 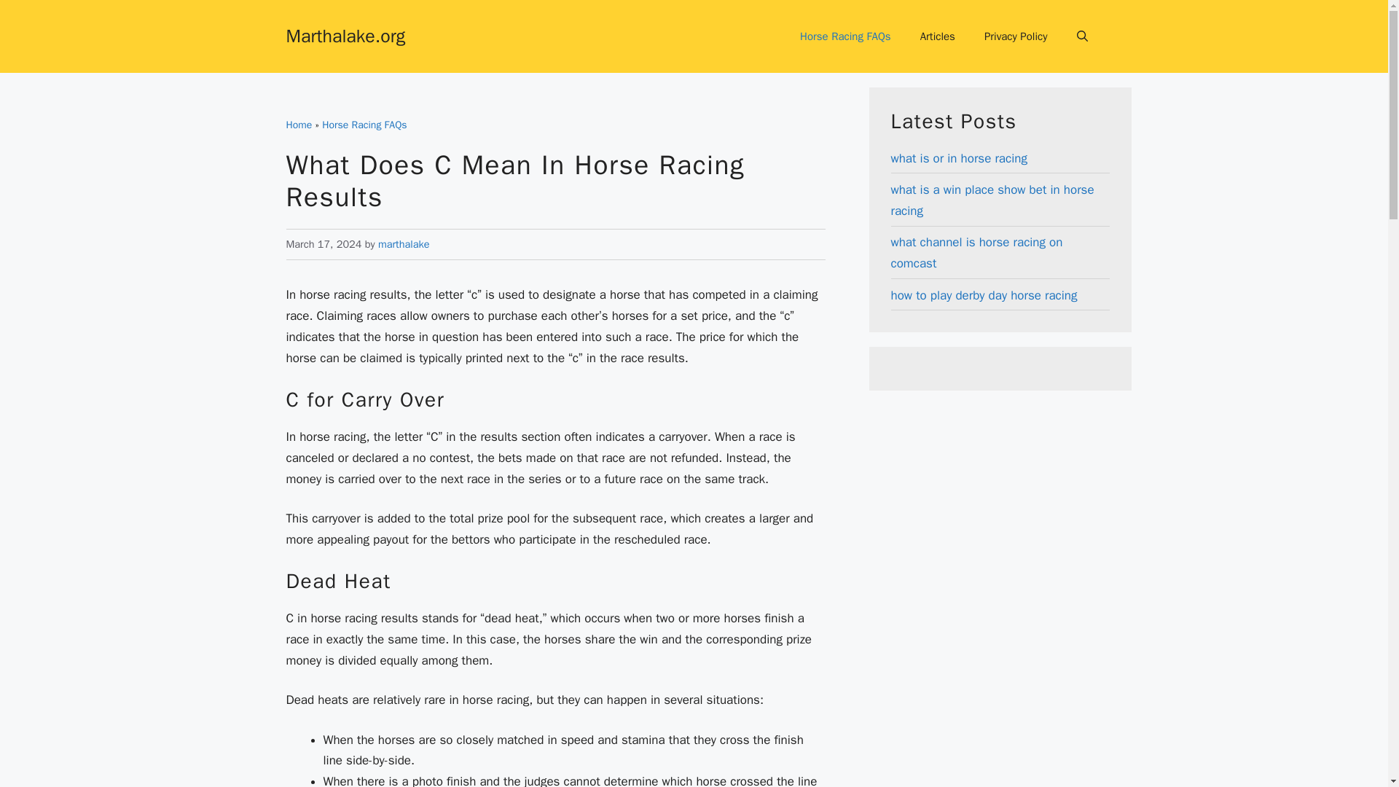 I want to click on what is a win place show bet in horse racing, so click(x=992, y=200).